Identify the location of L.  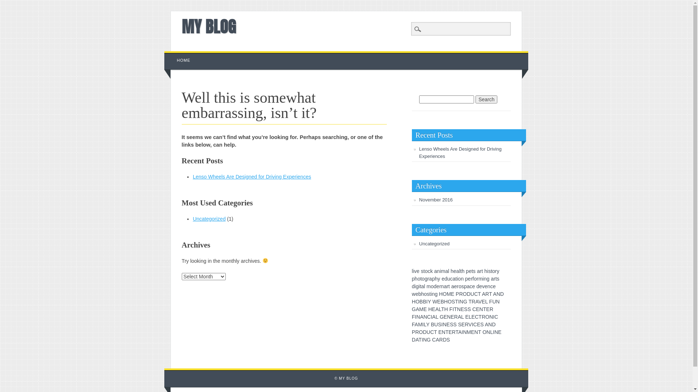
(470, 317).